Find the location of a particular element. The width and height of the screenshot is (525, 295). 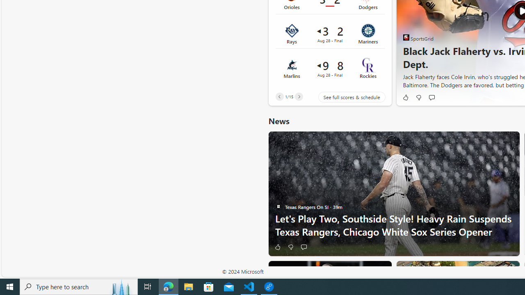

Next is located at coordinates (299, 97).